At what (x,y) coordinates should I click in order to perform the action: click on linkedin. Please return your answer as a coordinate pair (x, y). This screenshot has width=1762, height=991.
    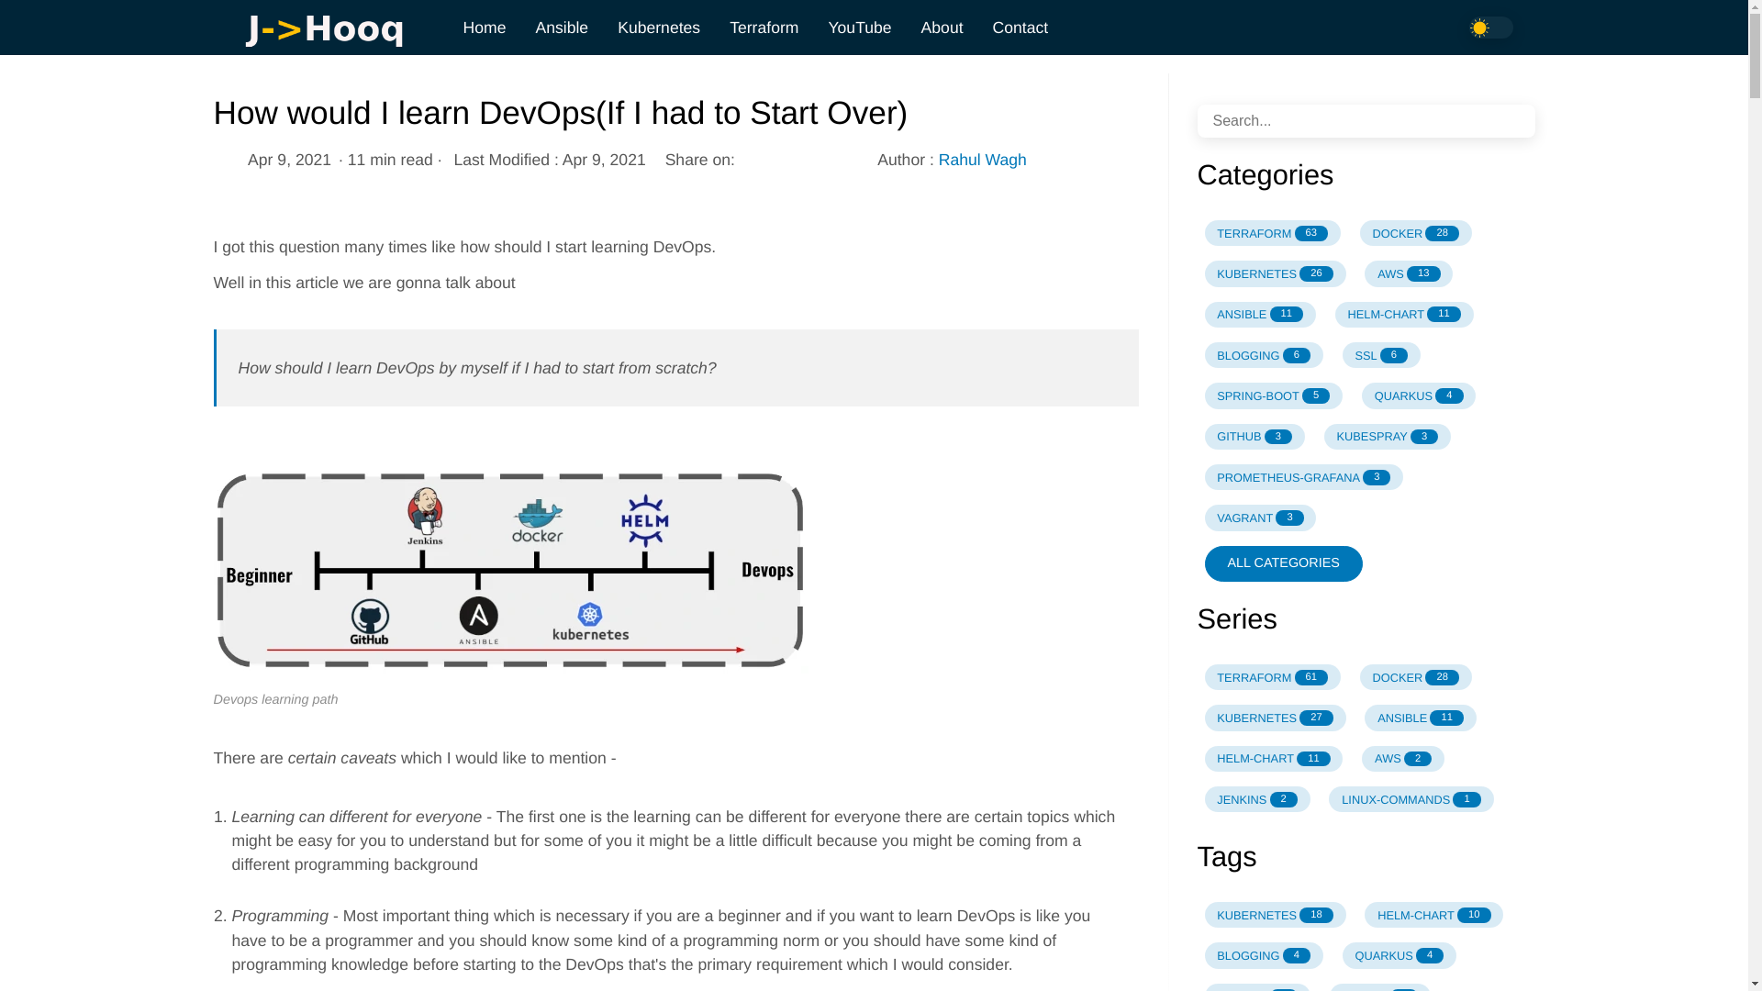
    Looking at the image, I should click on (1395, 28).